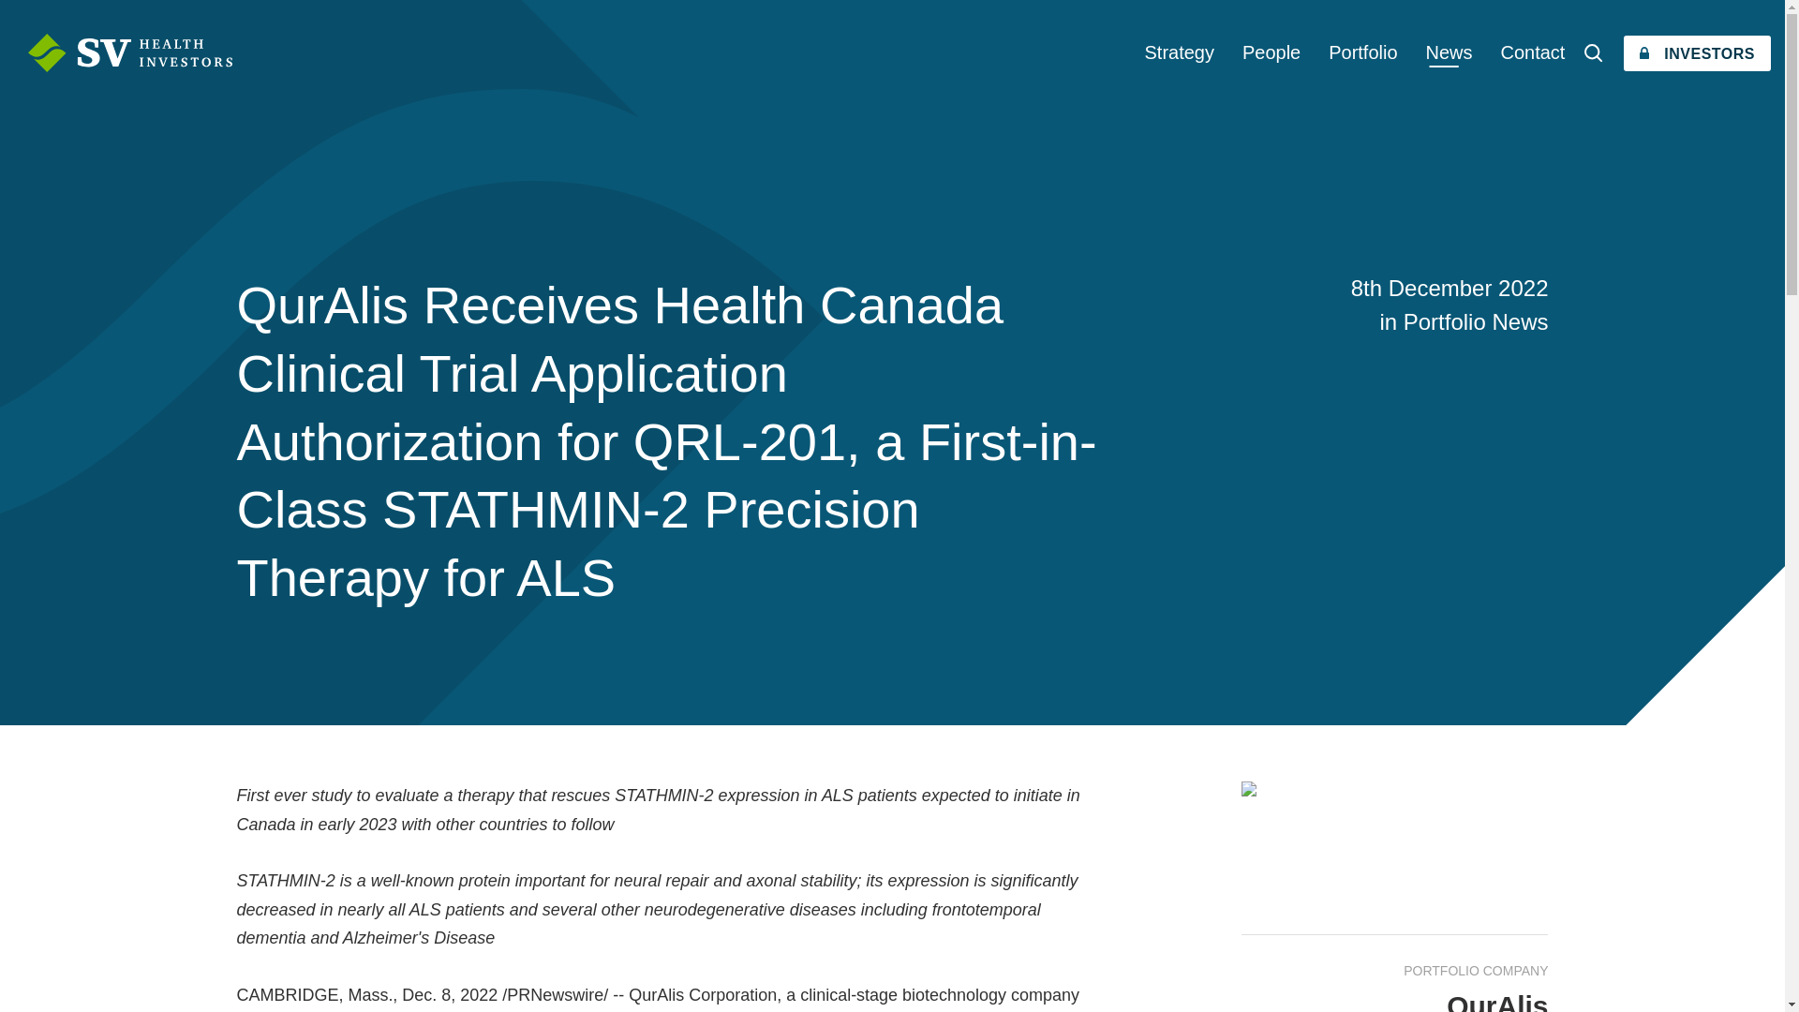 This screenshot has width=1799, height=1012. Describe the element at coordinates (1697, 52) in the screenshot. I see `INVESTORS` at that location.